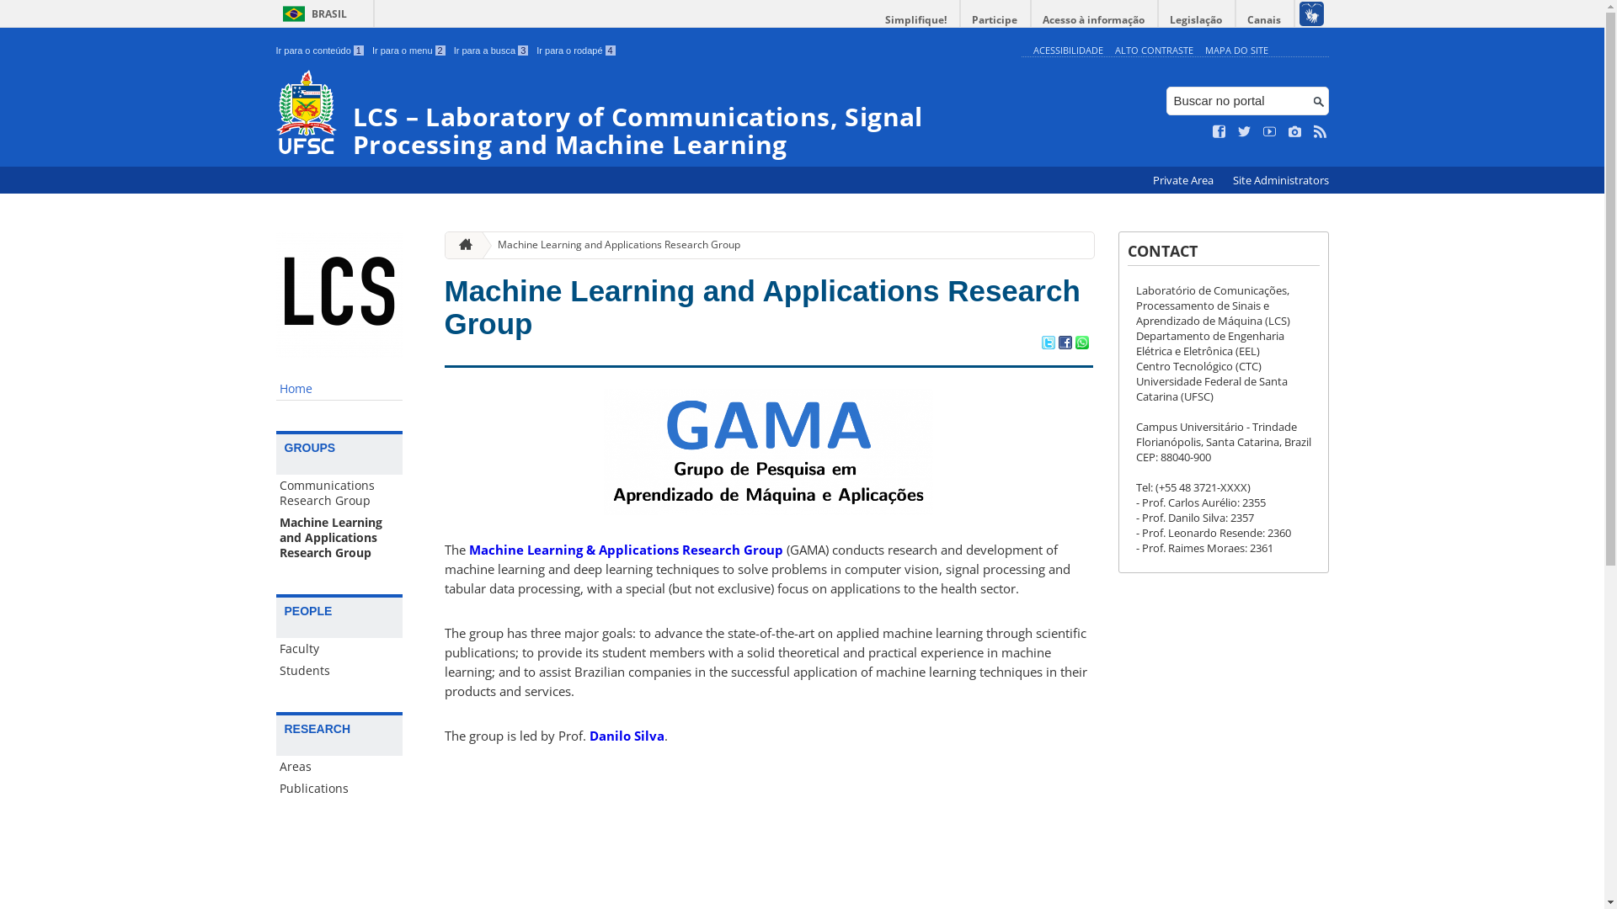 The height and width of the screenshot is (909, 1617). What do you see at coordinates (339, 389) in the screenshot?
I see `Home` at bounding box center [339, 389].